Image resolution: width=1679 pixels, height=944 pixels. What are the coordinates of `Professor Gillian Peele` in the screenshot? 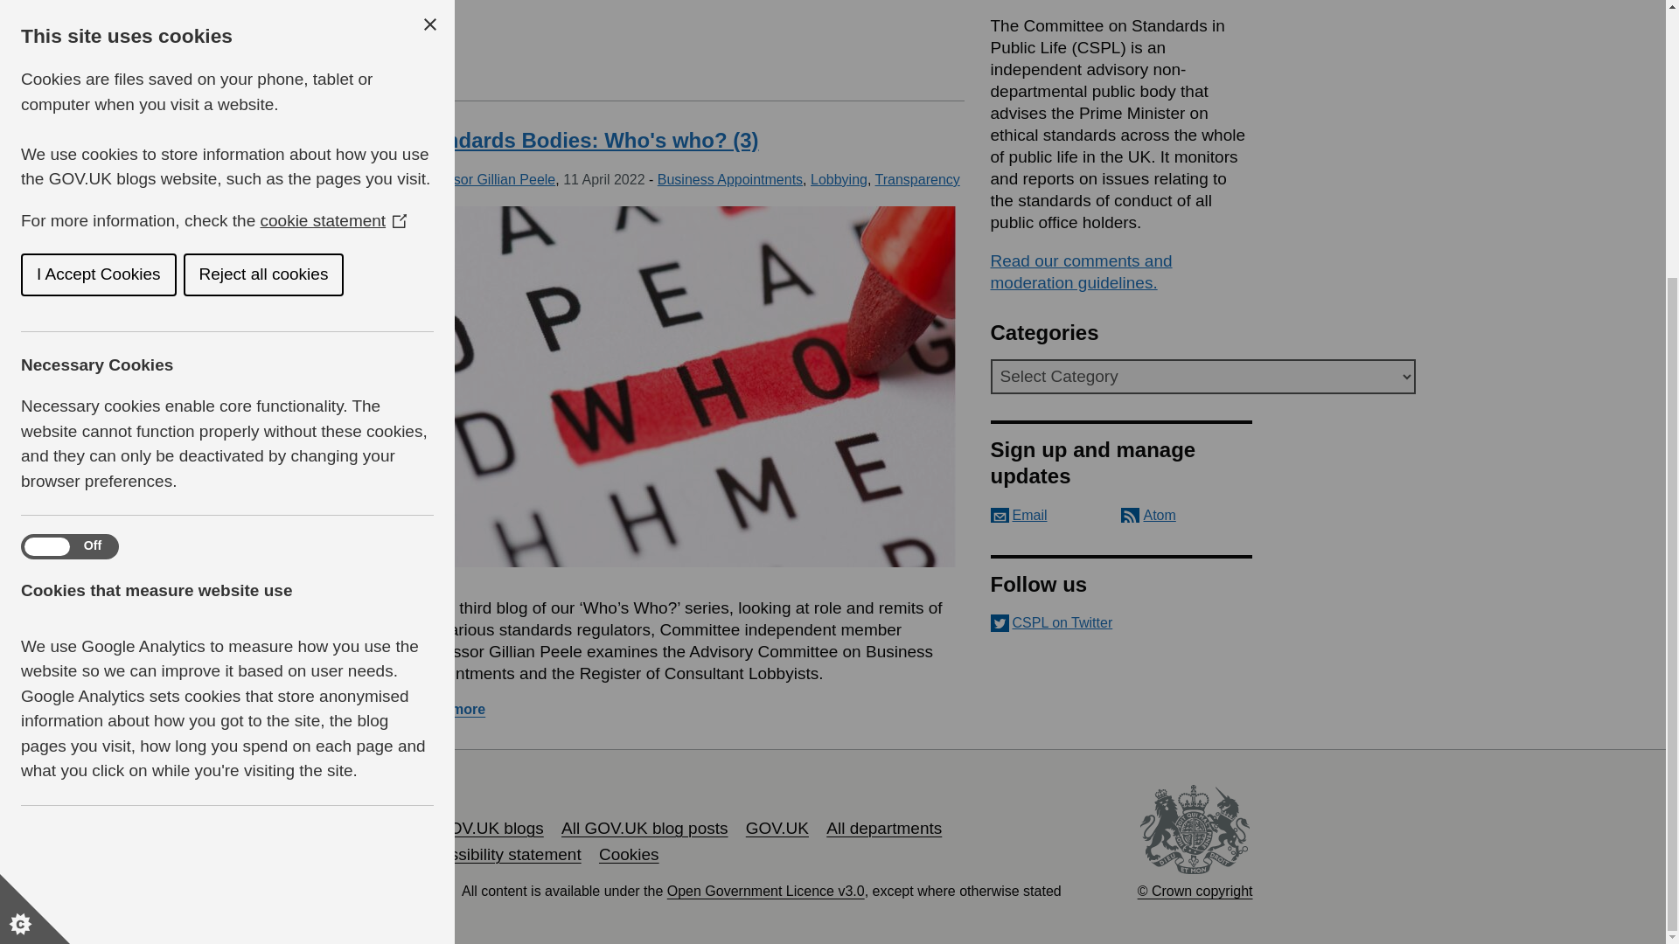 It's located at (484, 178).